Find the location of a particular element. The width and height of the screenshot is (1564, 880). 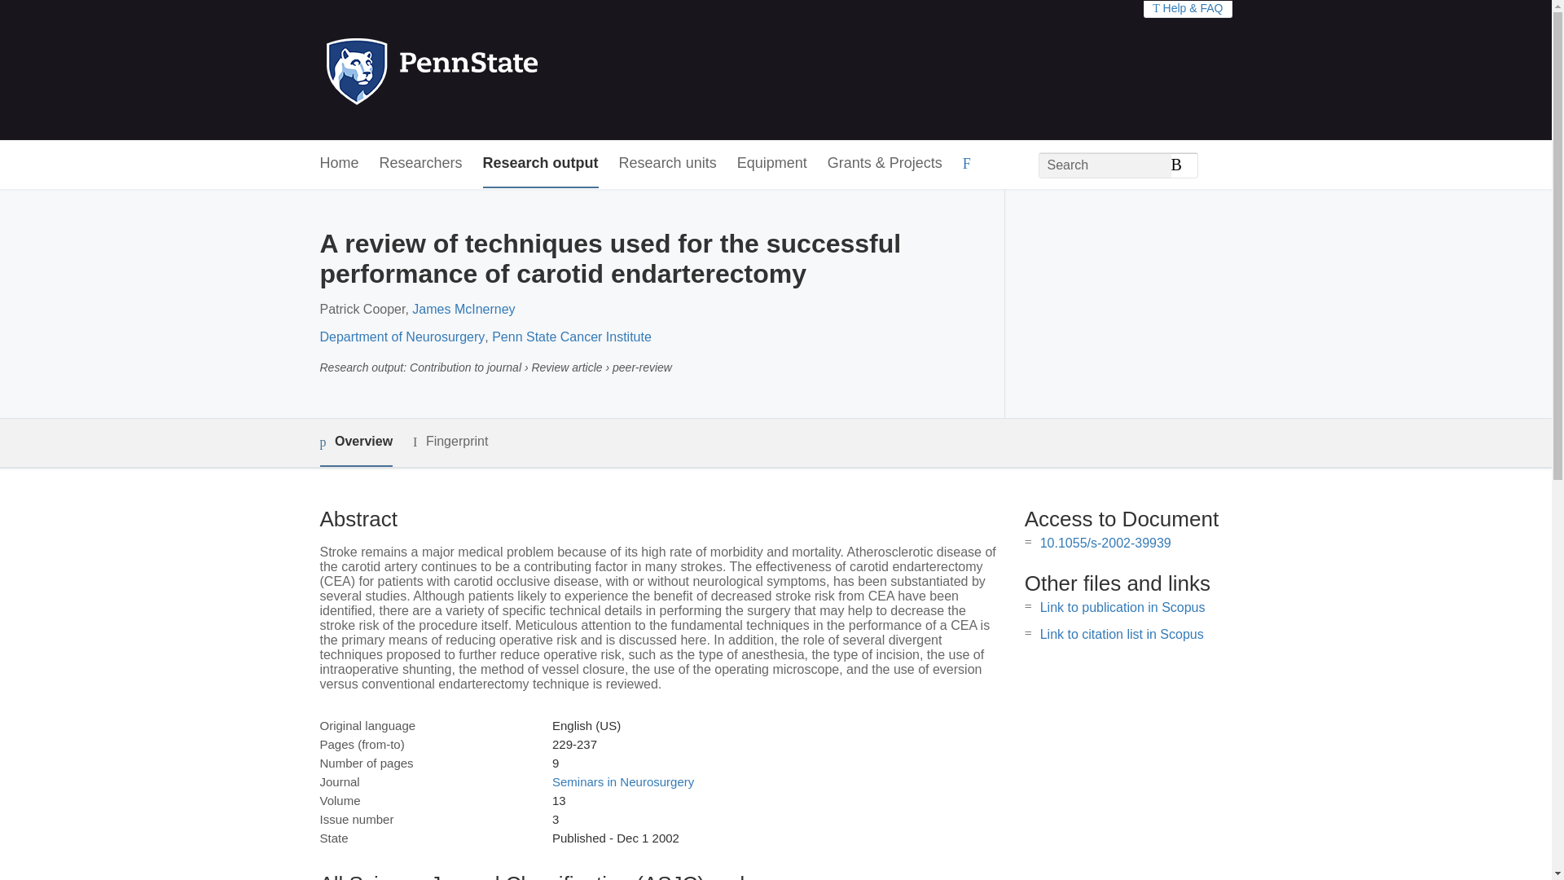

Link to citation list in Scopus is located at coordinates (1122, 634).